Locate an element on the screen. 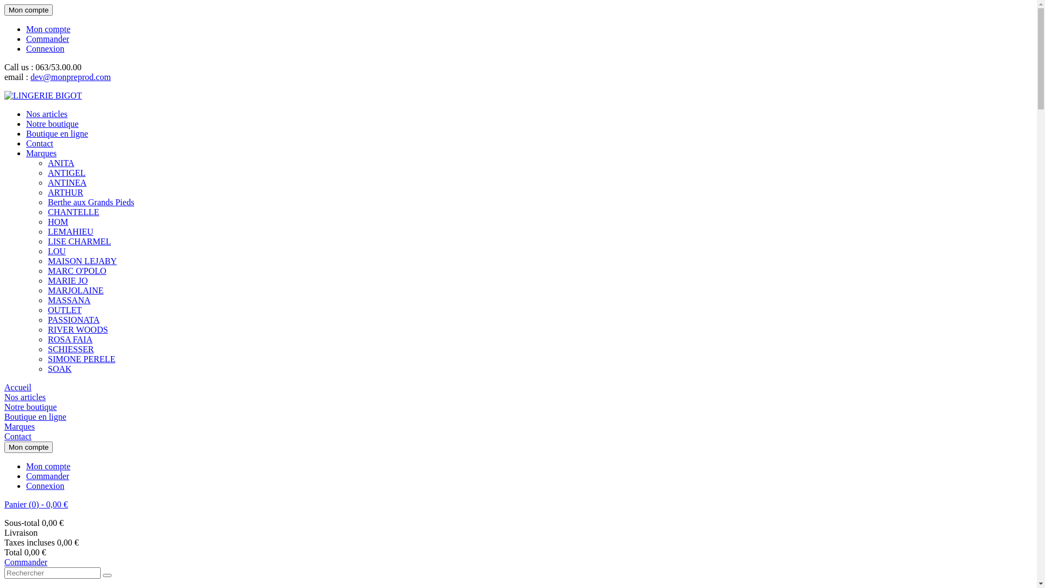  Notre boutique is located at coordinates (30, 407).